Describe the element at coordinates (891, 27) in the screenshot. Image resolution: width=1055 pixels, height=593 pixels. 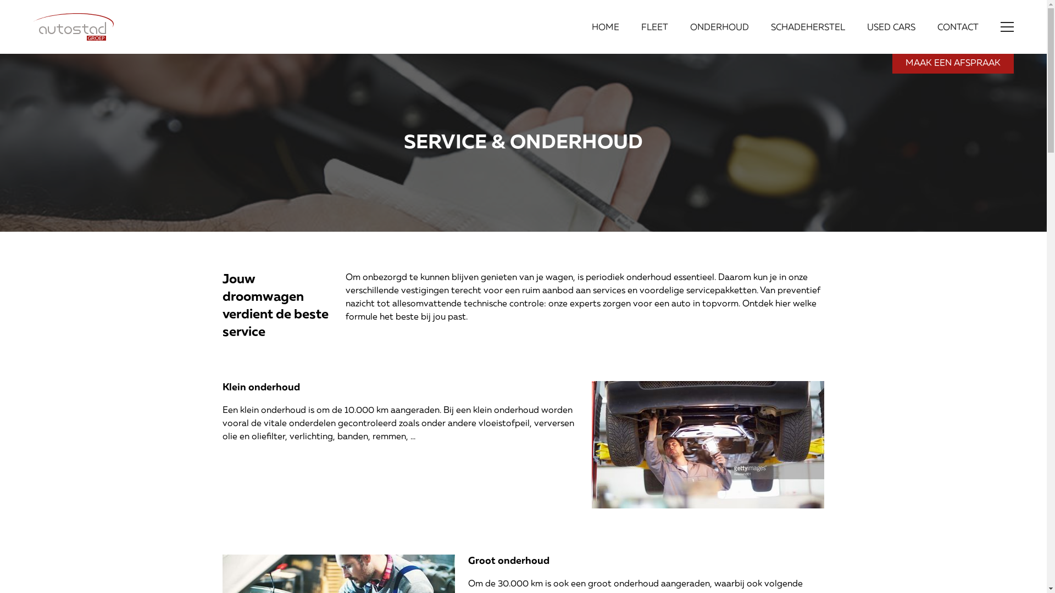
I see `USED CARS` at that location.